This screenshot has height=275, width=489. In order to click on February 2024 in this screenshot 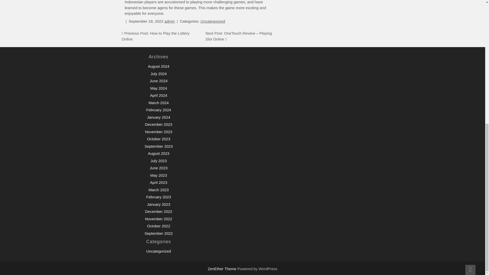, I will do `click(159, 110)`.